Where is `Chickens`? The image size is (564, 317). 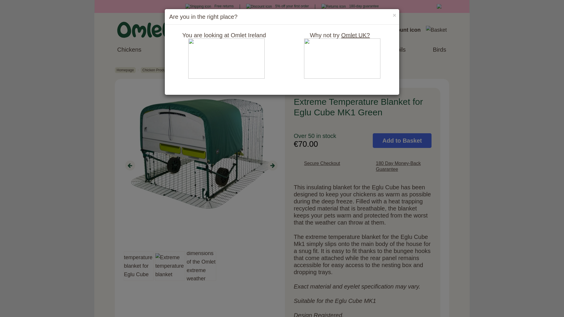
Chickens is located at coordinates (129, 49).